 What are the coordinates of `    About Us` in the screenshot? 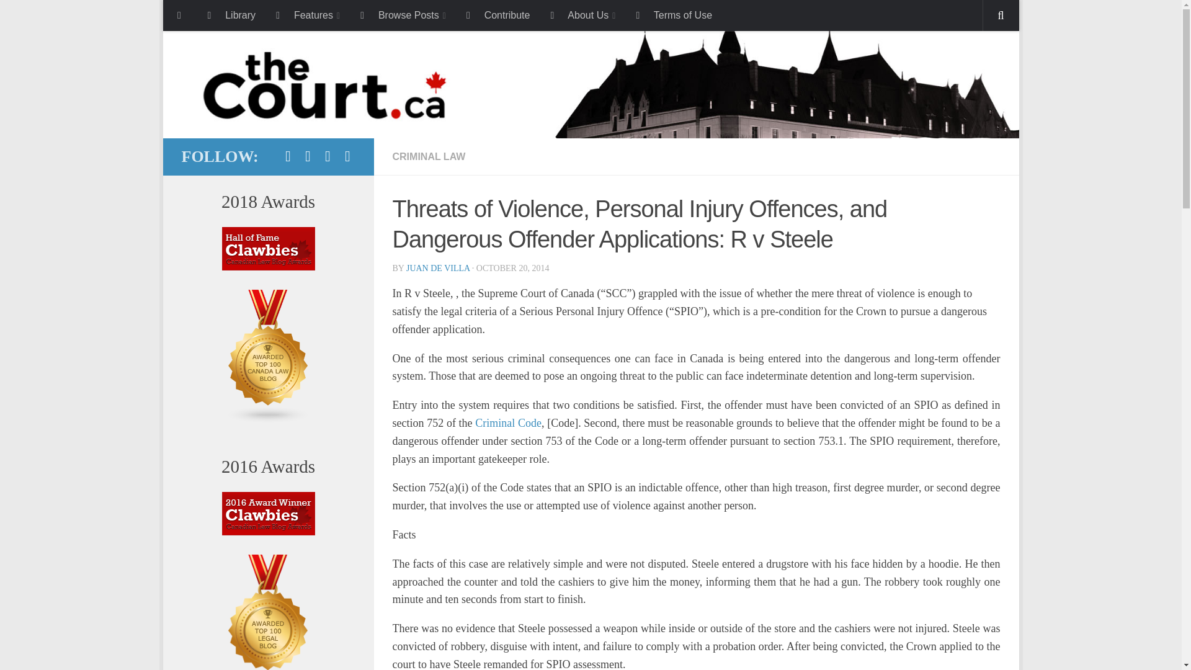 It's located at (581, 15).